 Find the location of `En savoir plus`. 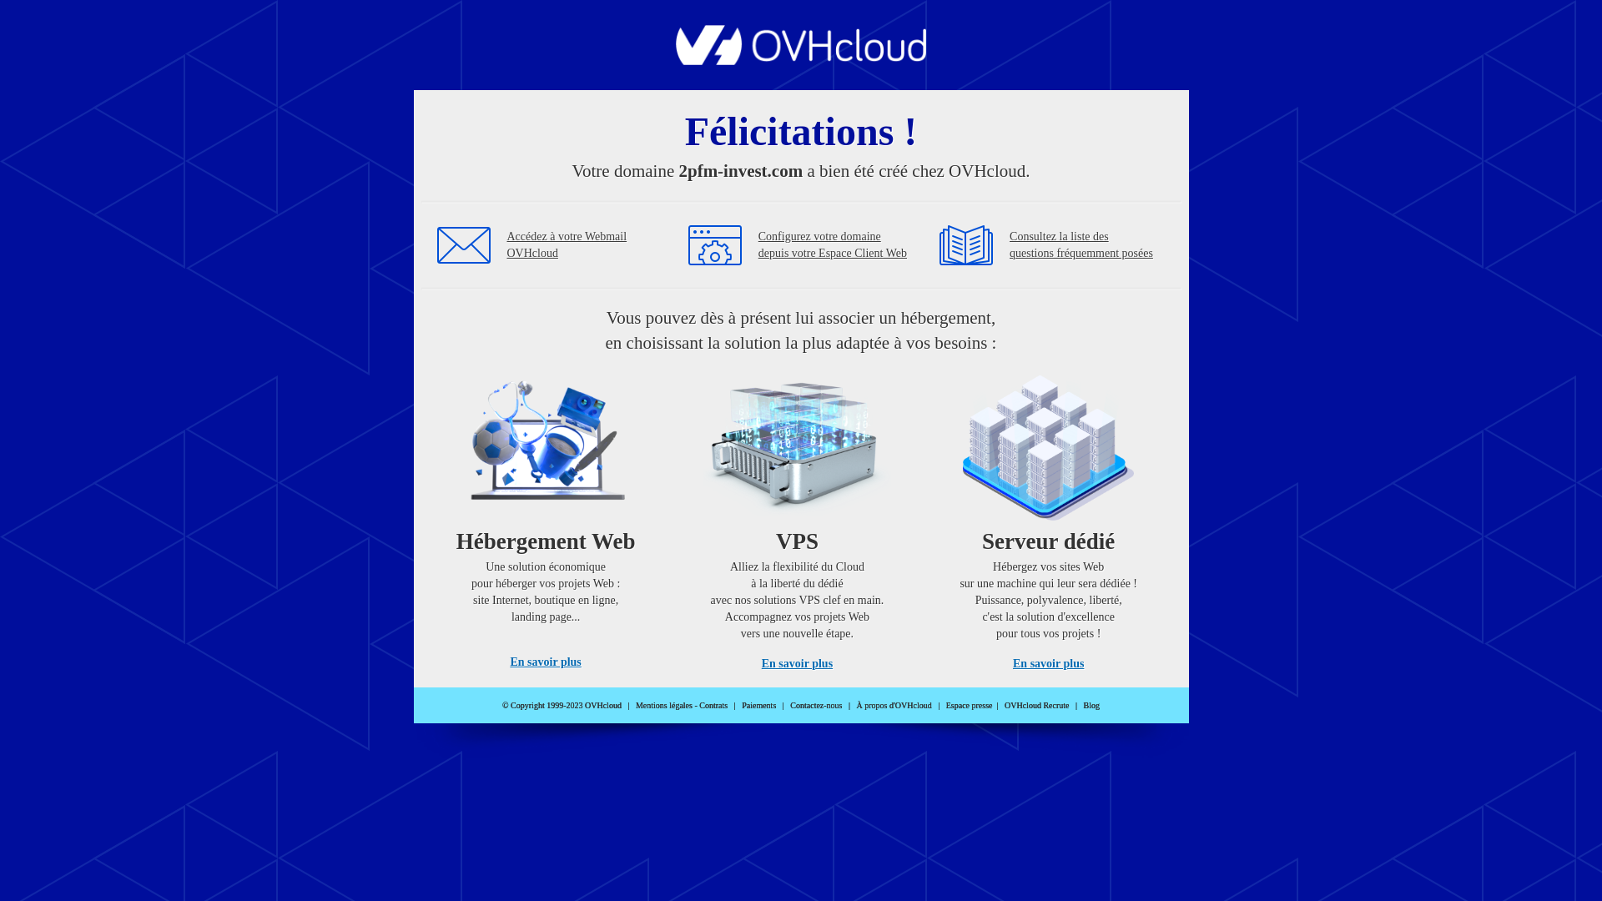

En savoir plus is located at coordinates (1048, 664).